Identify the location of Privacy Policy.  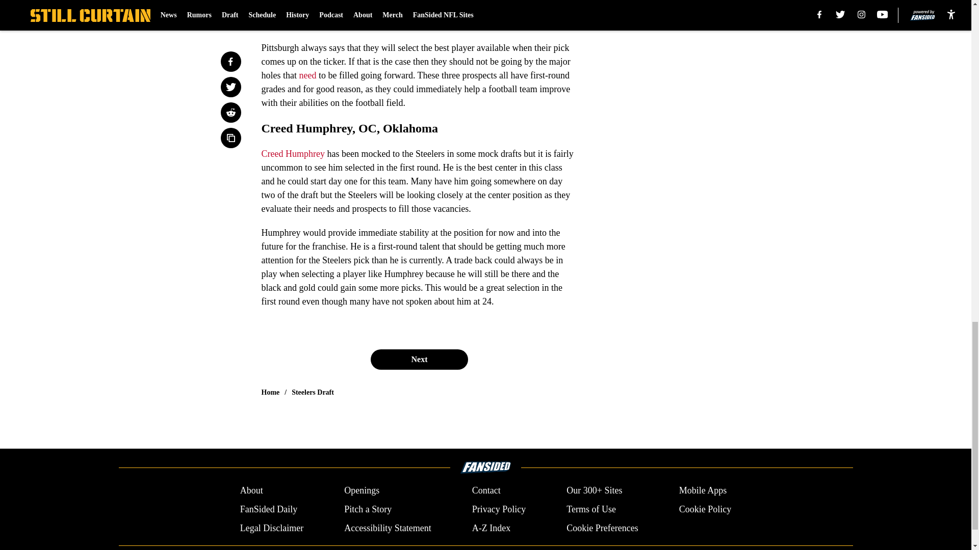
(499, 509).